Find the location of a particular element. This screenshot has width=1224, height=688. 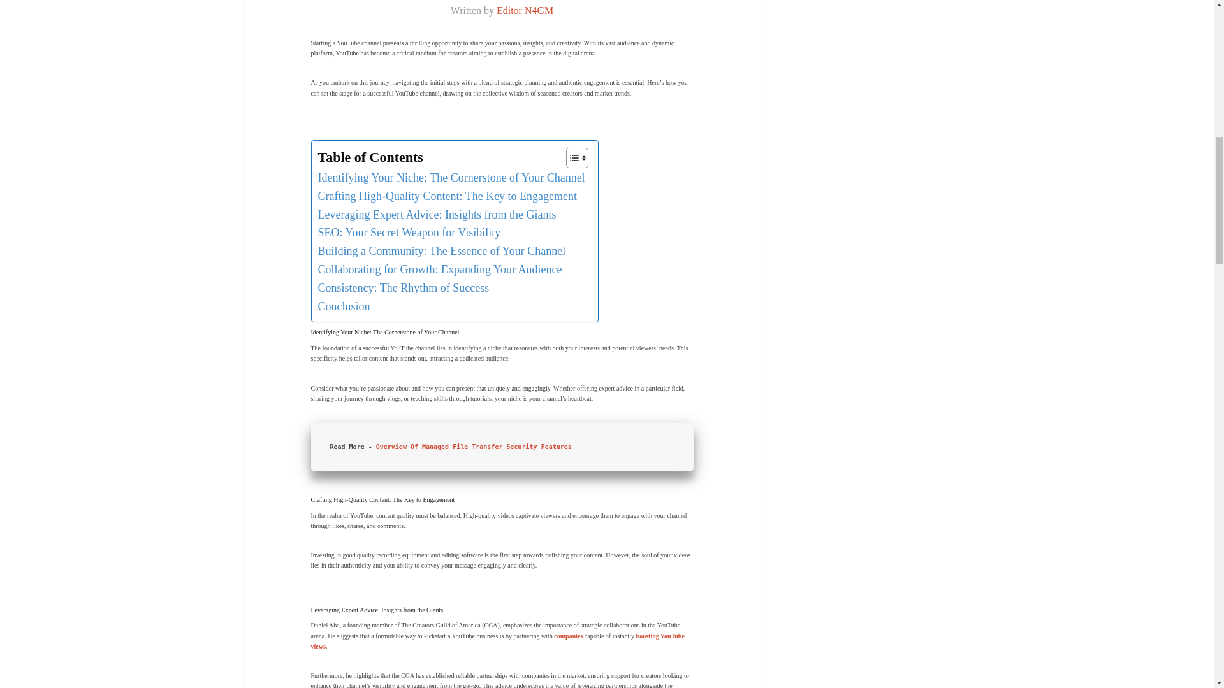

Conclusion is located at coordinates (343, 306).